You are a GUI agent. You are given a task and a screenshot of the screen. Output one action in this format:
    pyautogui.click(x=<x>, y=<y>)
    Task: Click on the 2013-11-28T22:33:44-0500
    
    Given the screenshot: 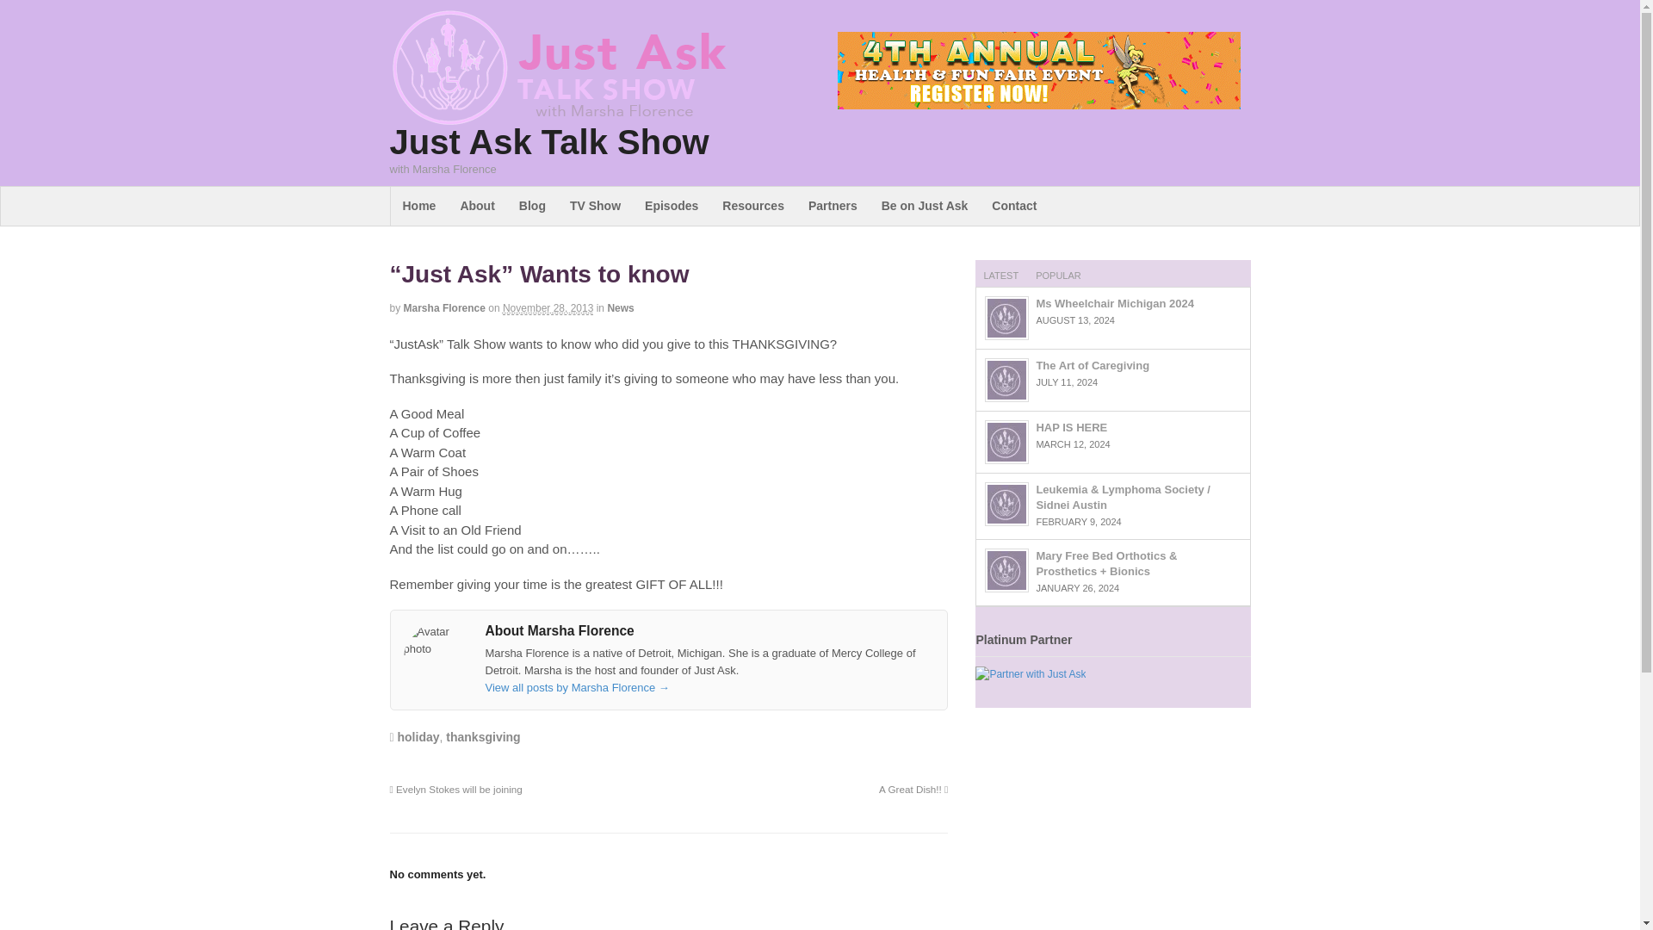 What is the action you would take?
    pyautogui.click(x=548, y=308)
    